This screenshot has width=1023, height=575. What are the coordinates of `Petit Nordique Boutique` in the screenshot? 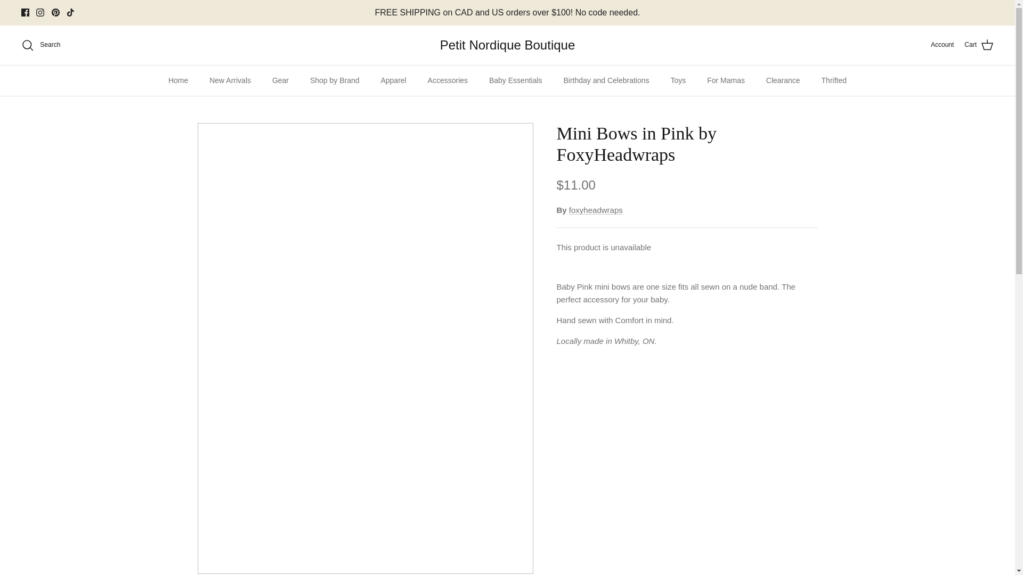 It's located at (507, 45).